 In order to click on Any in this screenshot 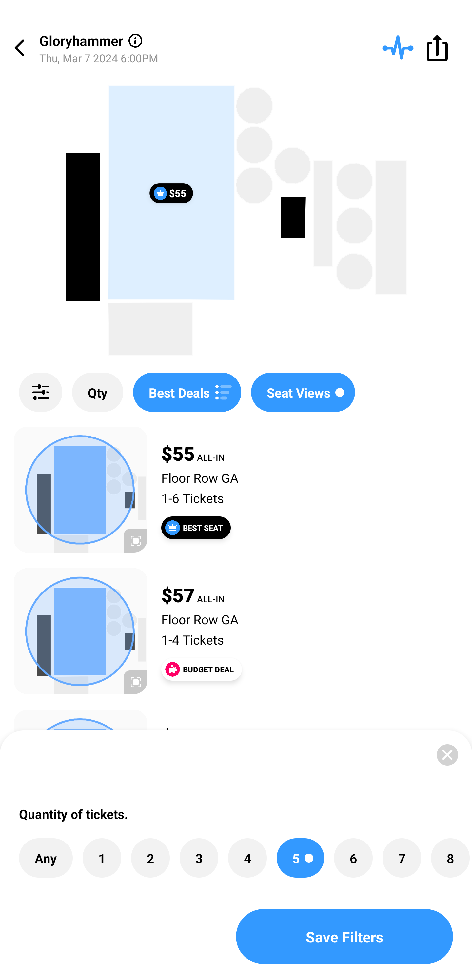, I will do `click(46, 858)`.